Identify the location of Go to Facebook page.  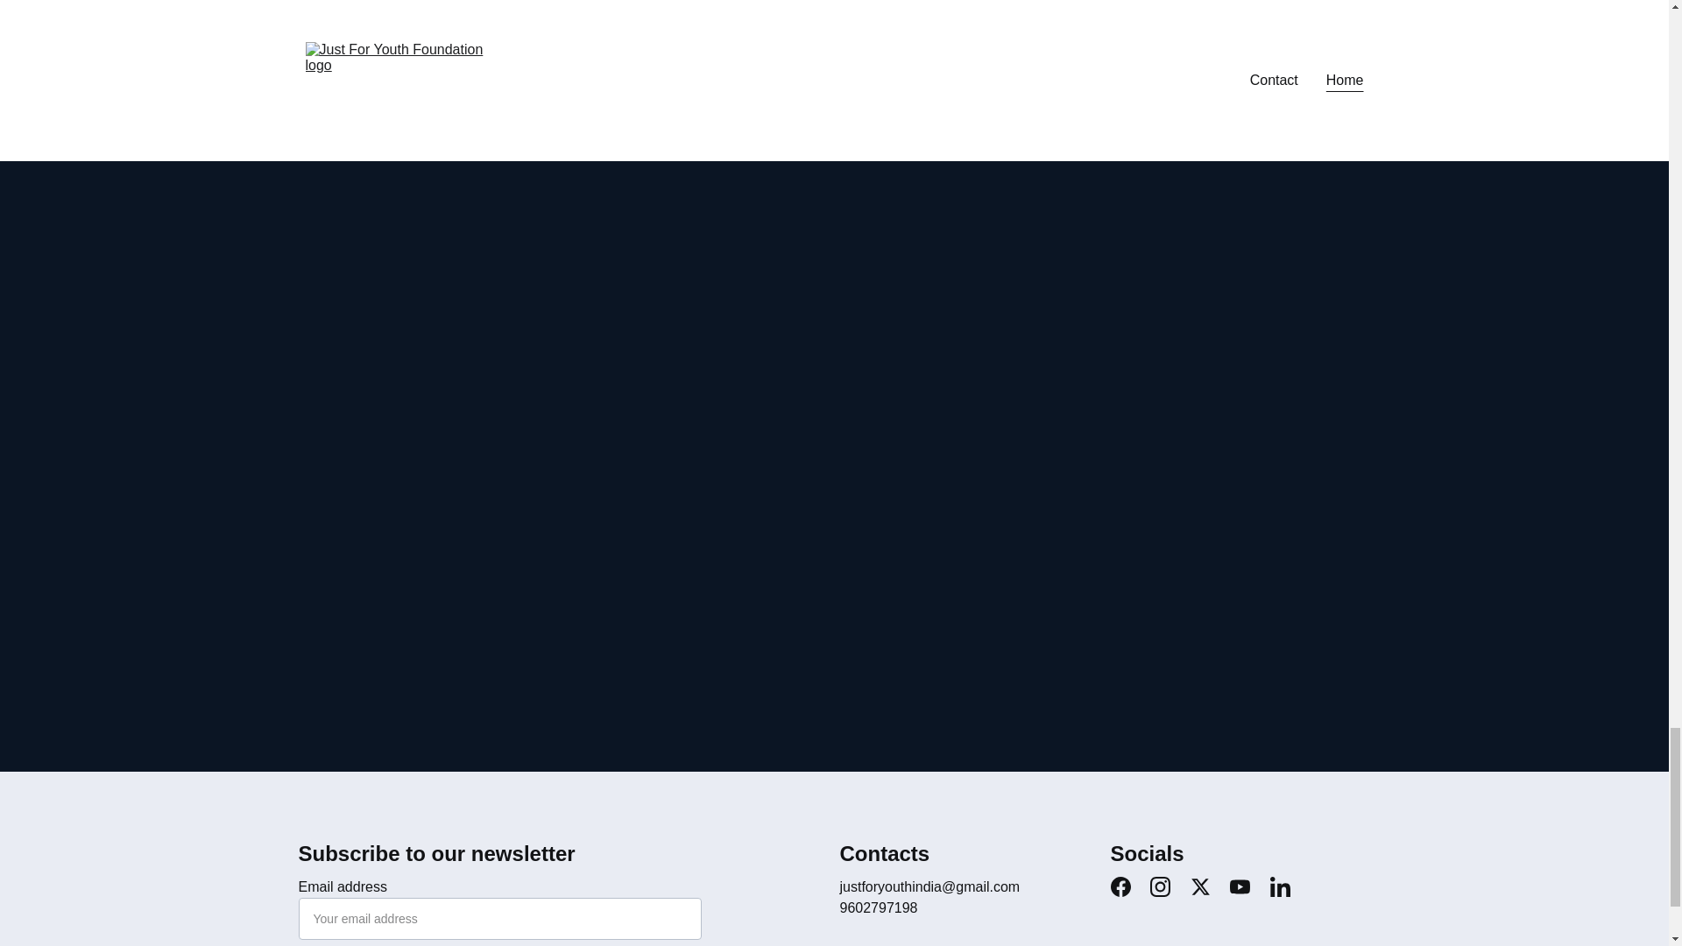
(1120, 886).